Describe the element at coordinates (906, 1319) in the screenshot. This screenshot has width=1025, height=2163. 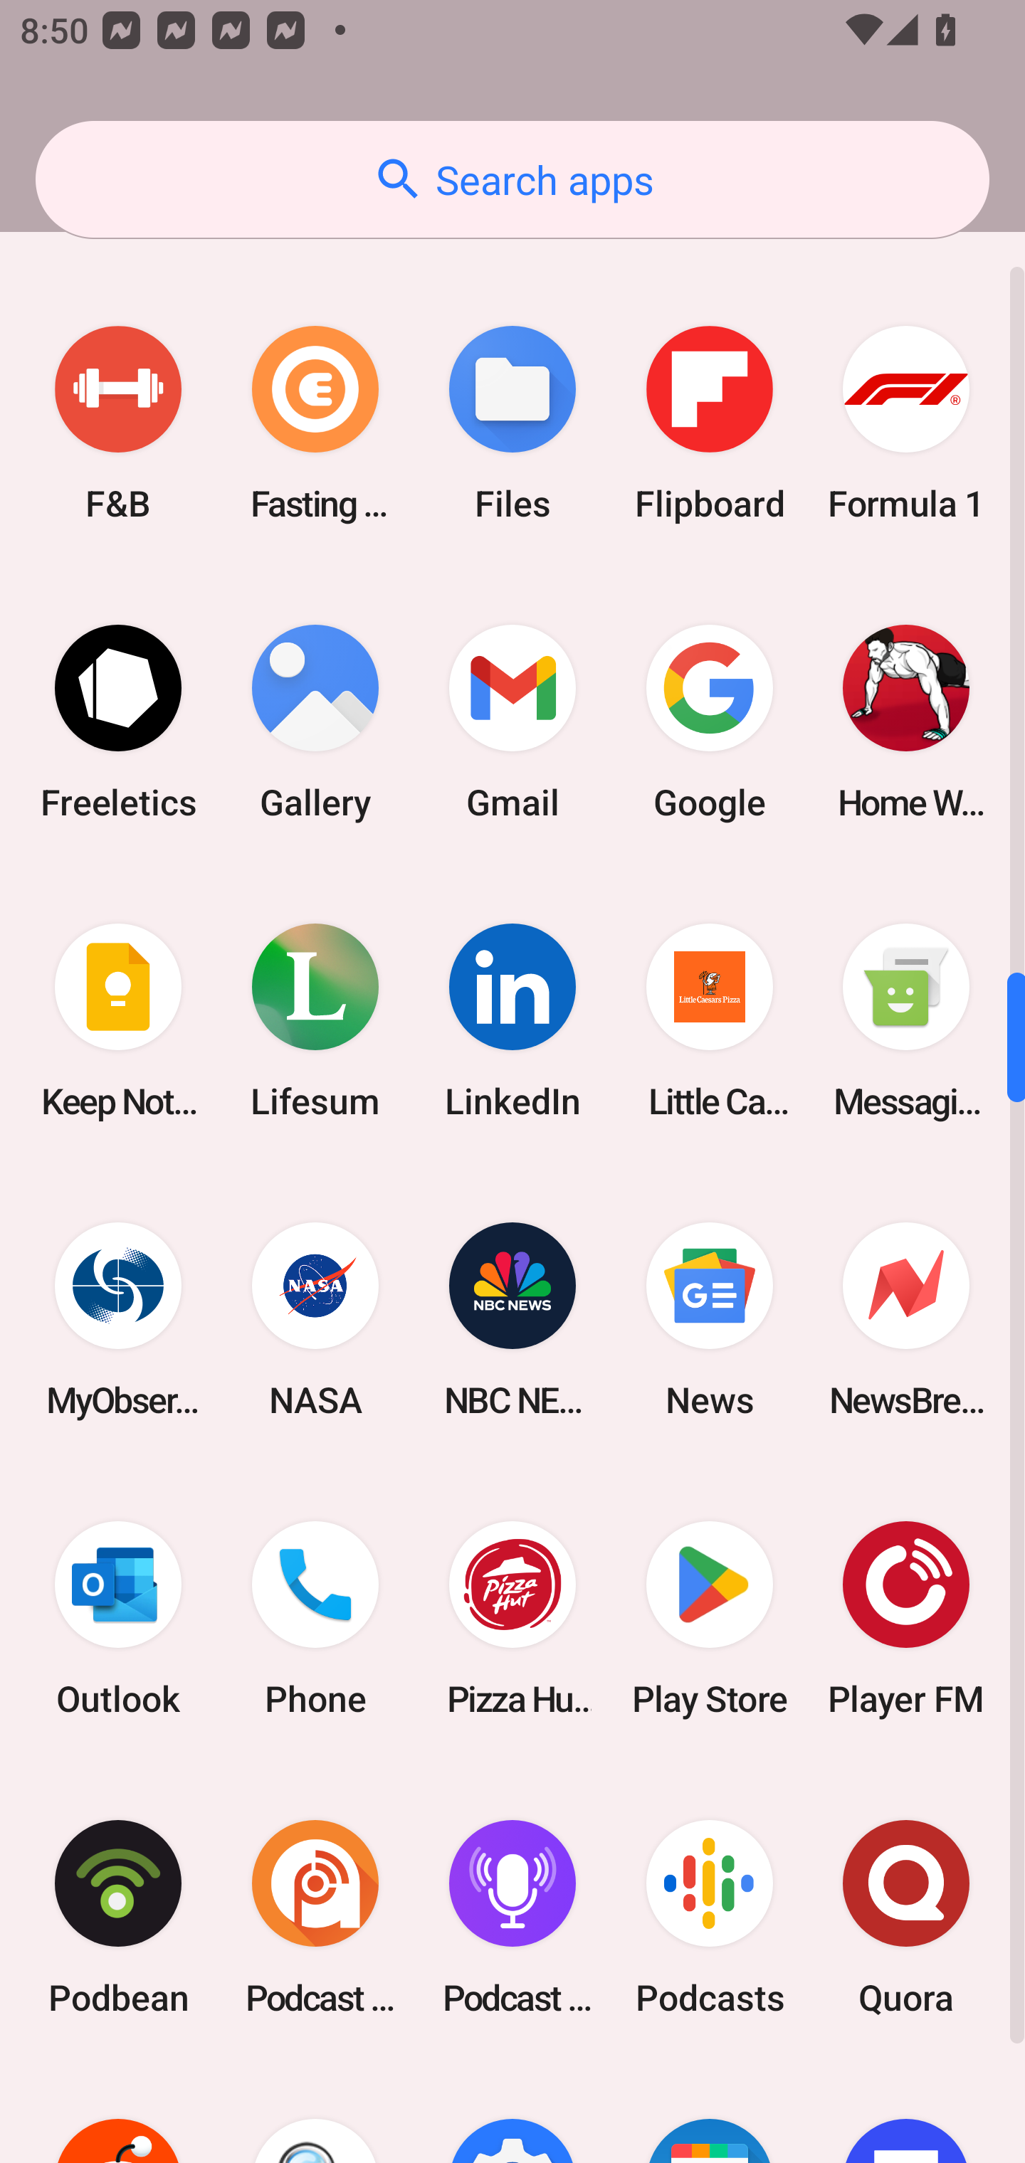
I see `NewsBreak` at that location.